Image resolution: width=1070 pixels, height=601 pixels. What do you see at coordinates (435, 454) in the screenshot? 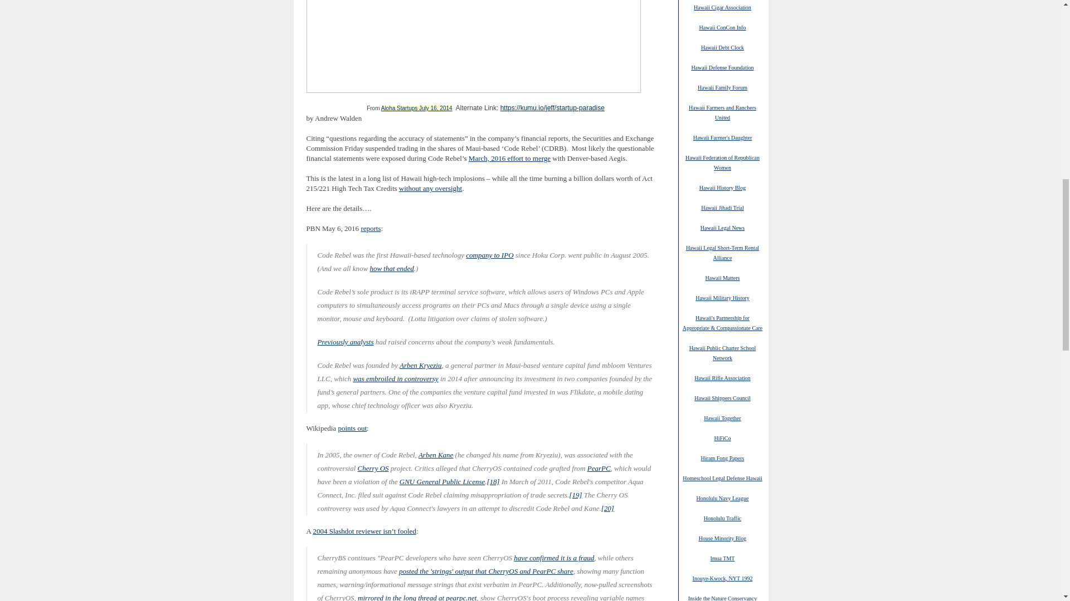
I see `Arben Kane` at bounding box center [435, 454].